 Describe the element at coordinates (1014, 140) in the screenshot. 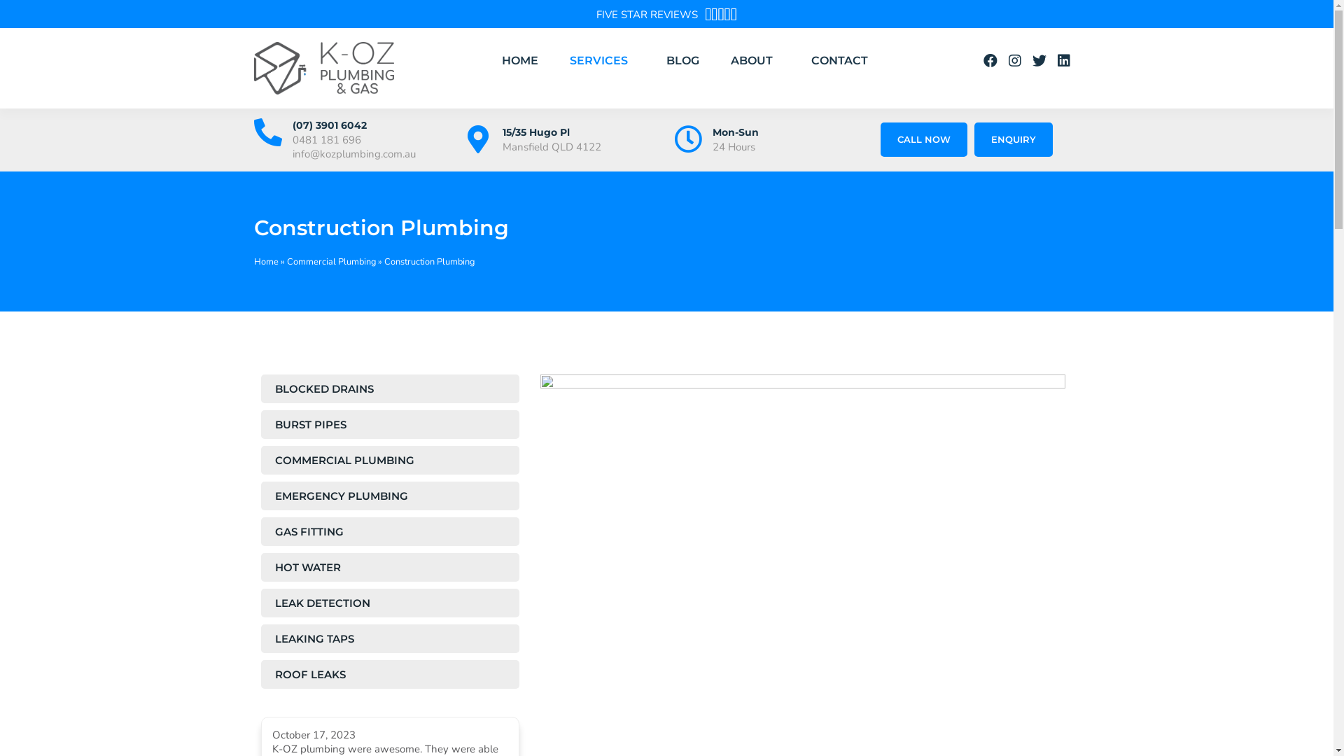

I see `ENQUIRY` at that location.